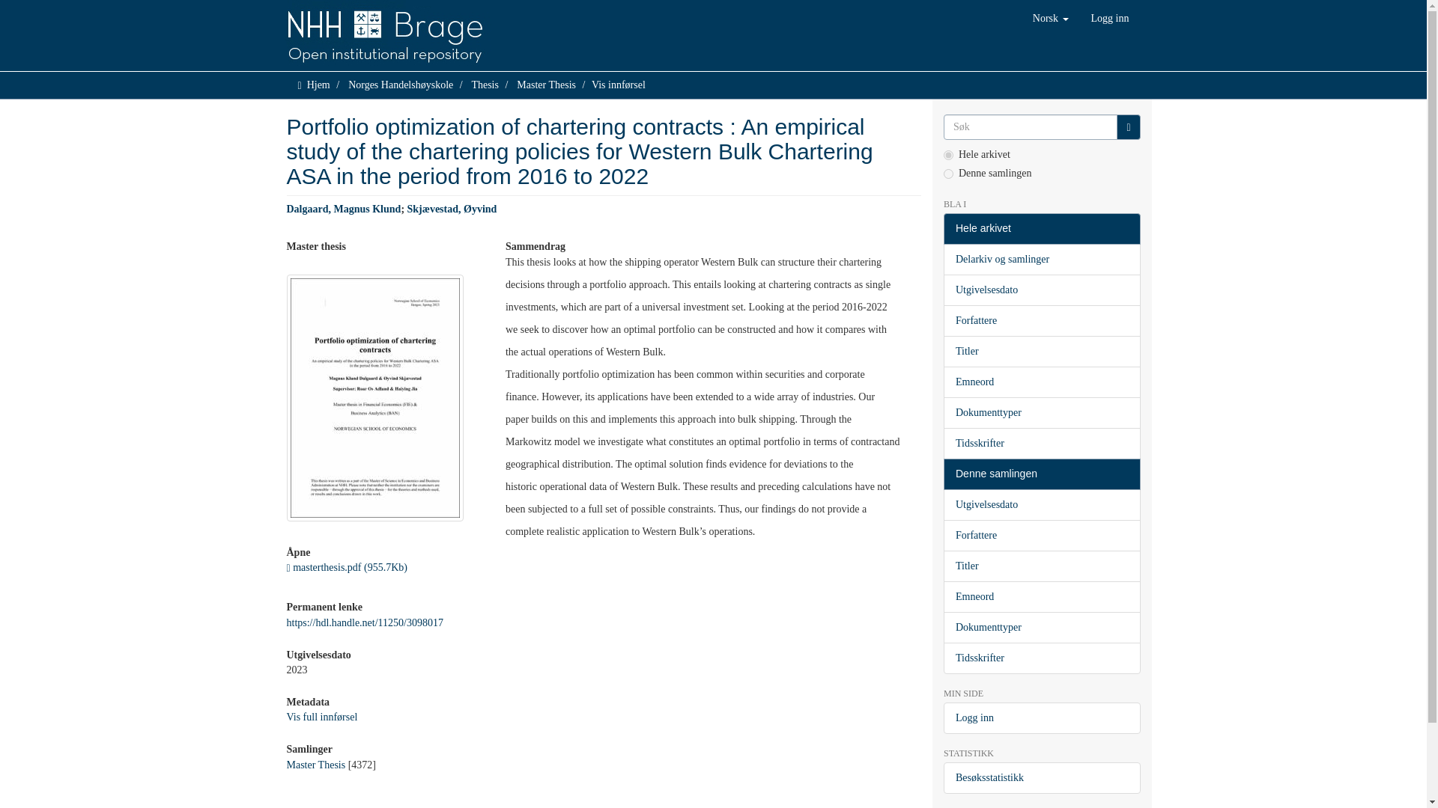  I want to click on Hjem, so click(319, 84).